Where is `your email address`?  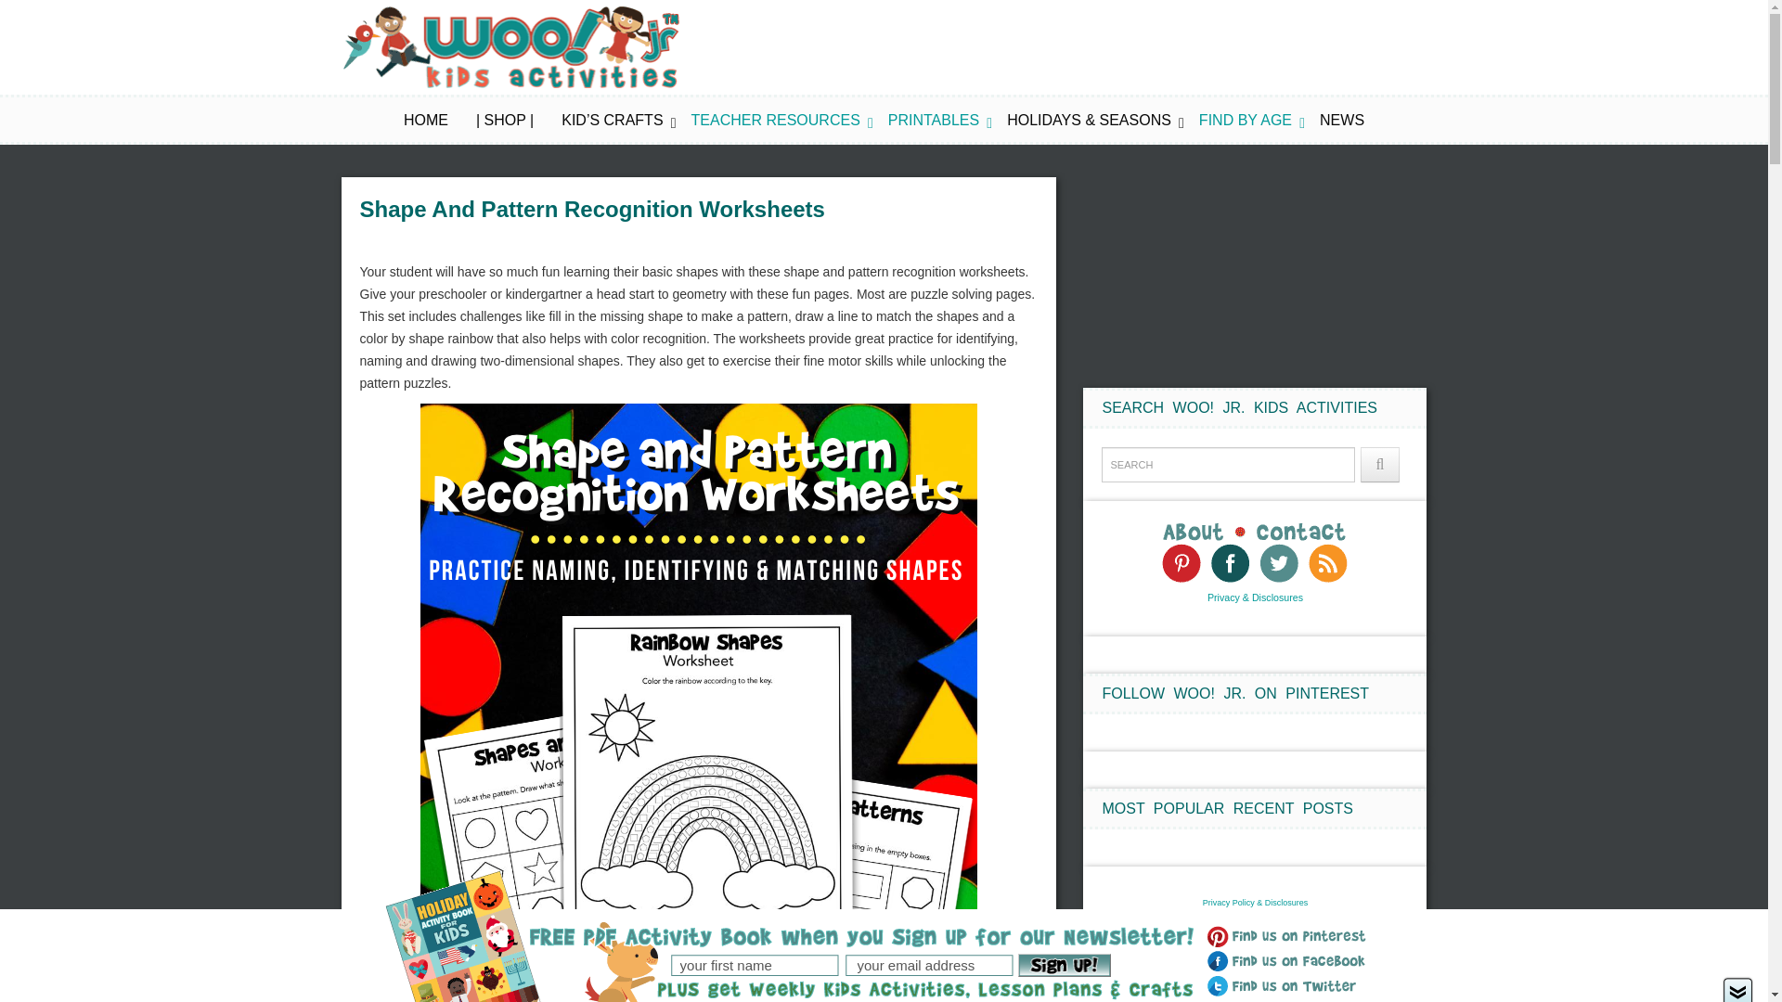
your email address is located at coordinates (932, 965).